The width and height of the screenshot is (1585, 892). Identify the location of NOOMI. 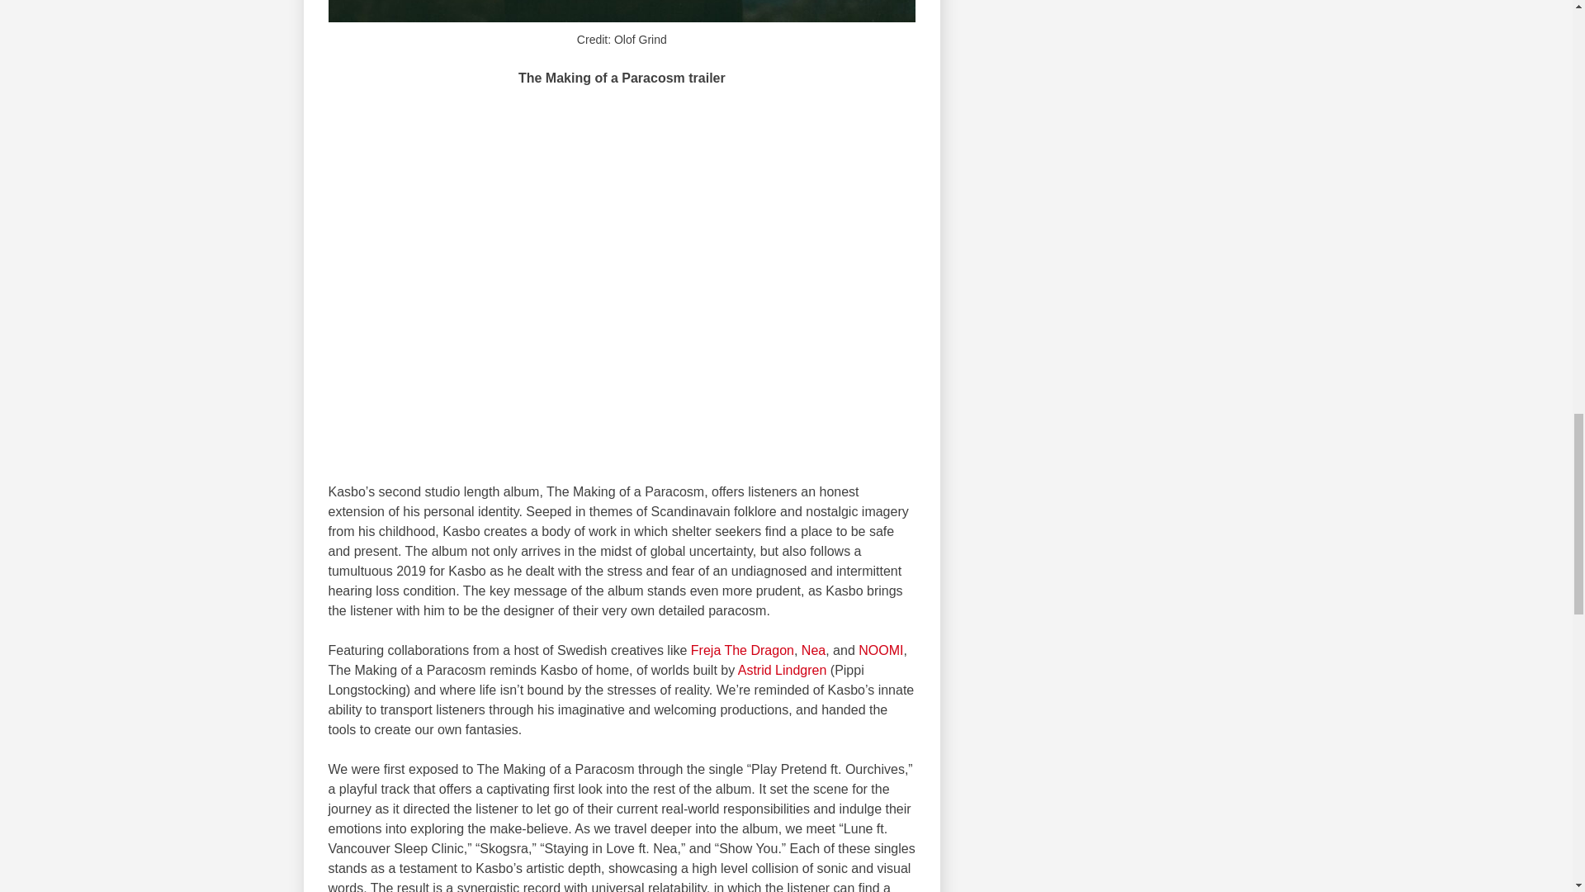
(881, 649).